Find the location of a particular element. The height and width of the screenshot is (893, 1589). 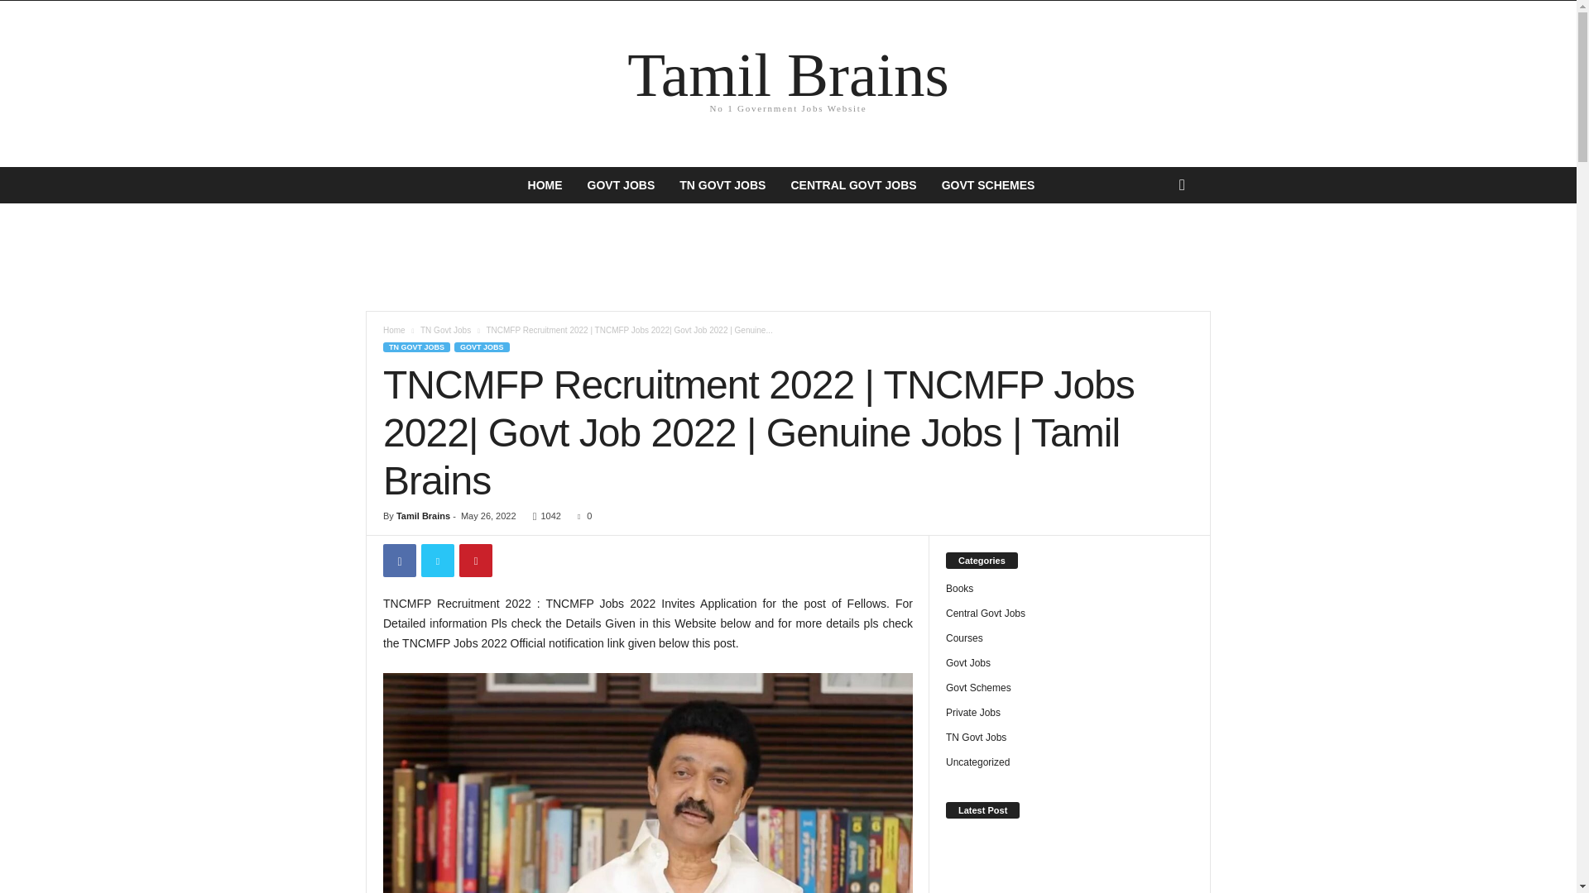

Advertisement is located at coordinates (787, 256).